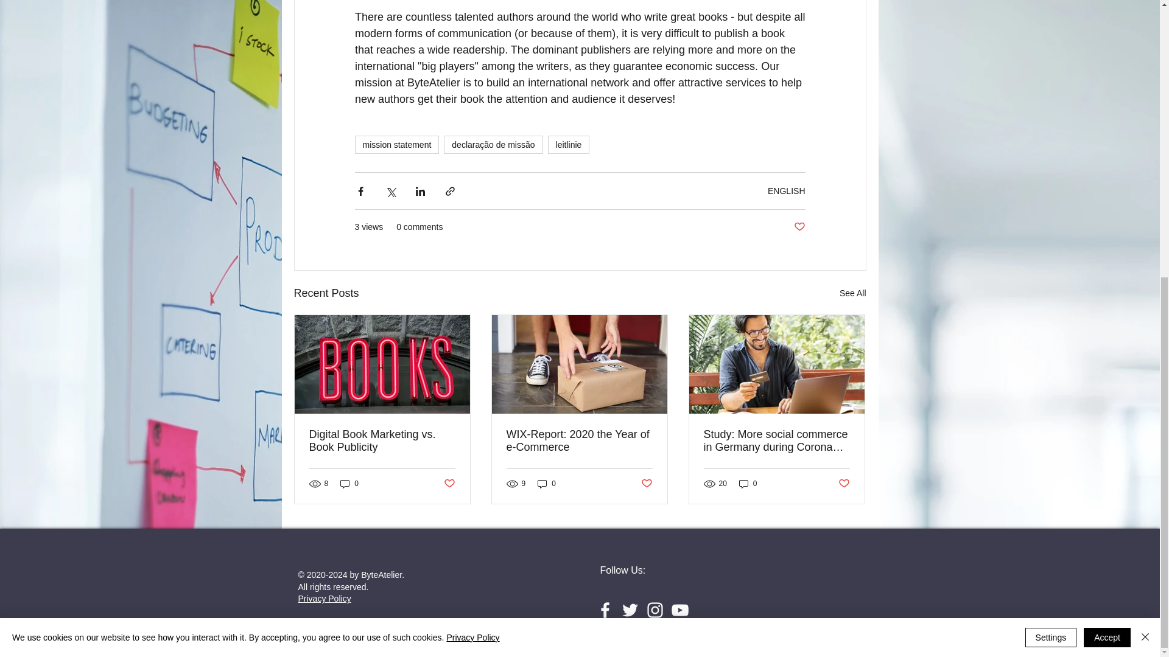  I want to click on See All, so click(852, 293).